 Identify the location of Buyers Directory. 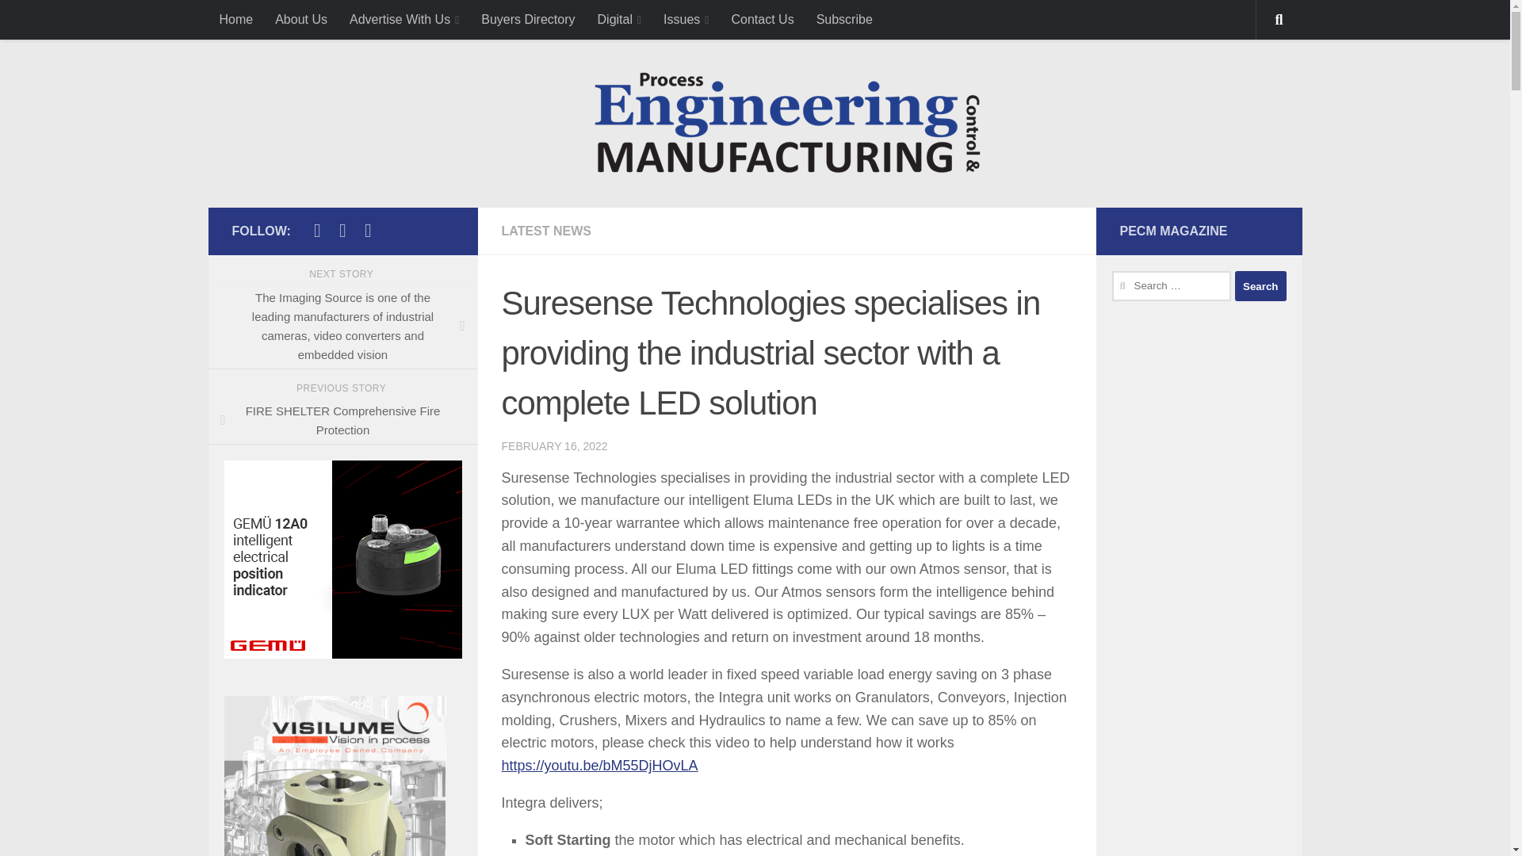
(528, 19).